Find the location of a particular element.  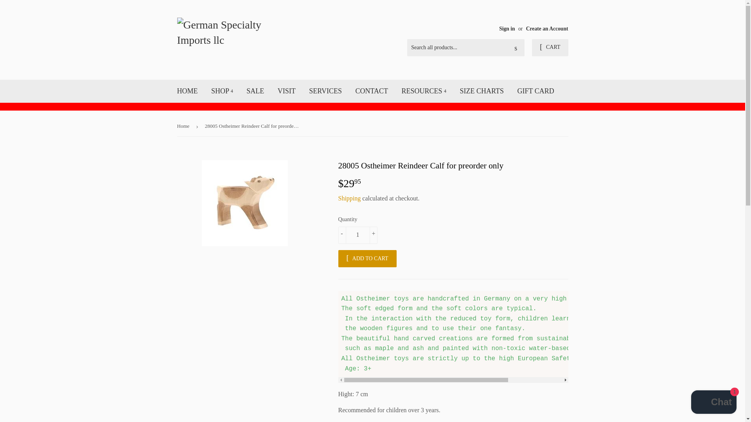

CART is located at coordinates (550, 48).